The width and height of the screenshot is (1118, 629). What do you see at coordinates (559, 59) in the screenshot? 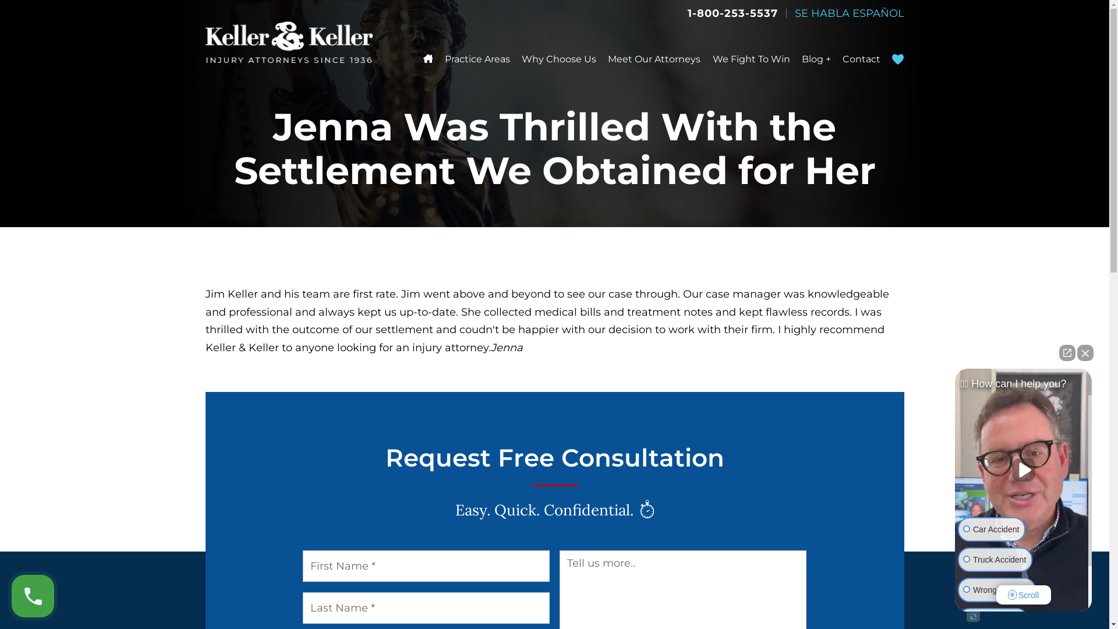
I see `Why Choose Us` at bounding box center [559, 59].